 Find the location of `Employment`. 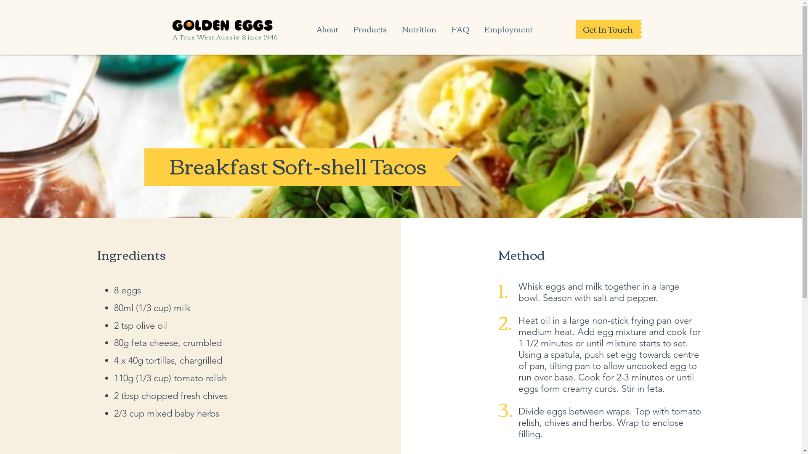

Employment is located at coordinates (508, 25).